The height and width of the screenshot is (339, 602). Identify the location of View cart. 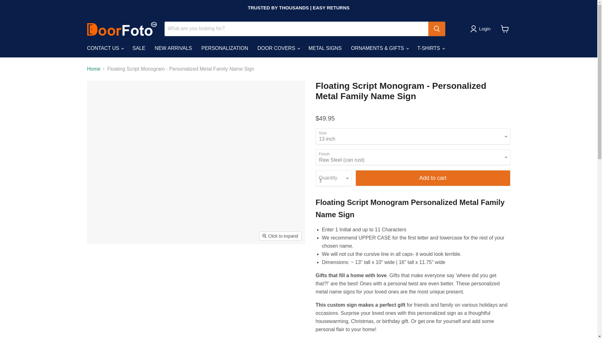
(505, 29).